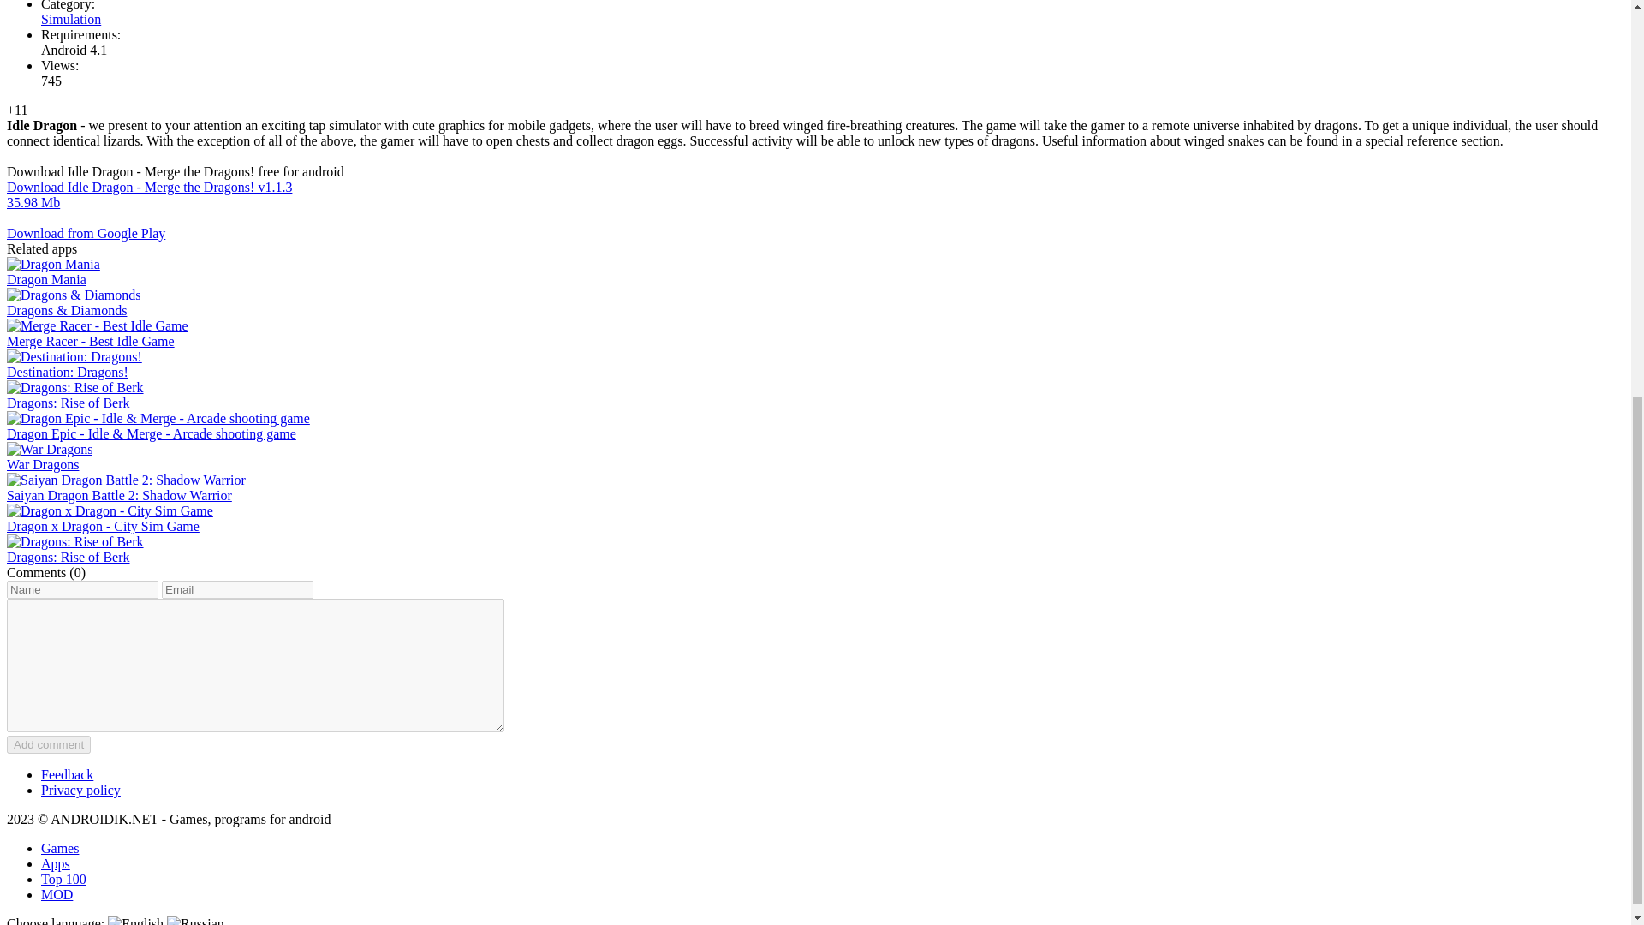 The height and width of the screenshot is (925, 1644). What do you see at coordinates (48, 744) in the screenshot?
I see `Add comment` at bounding box center [48, 744].